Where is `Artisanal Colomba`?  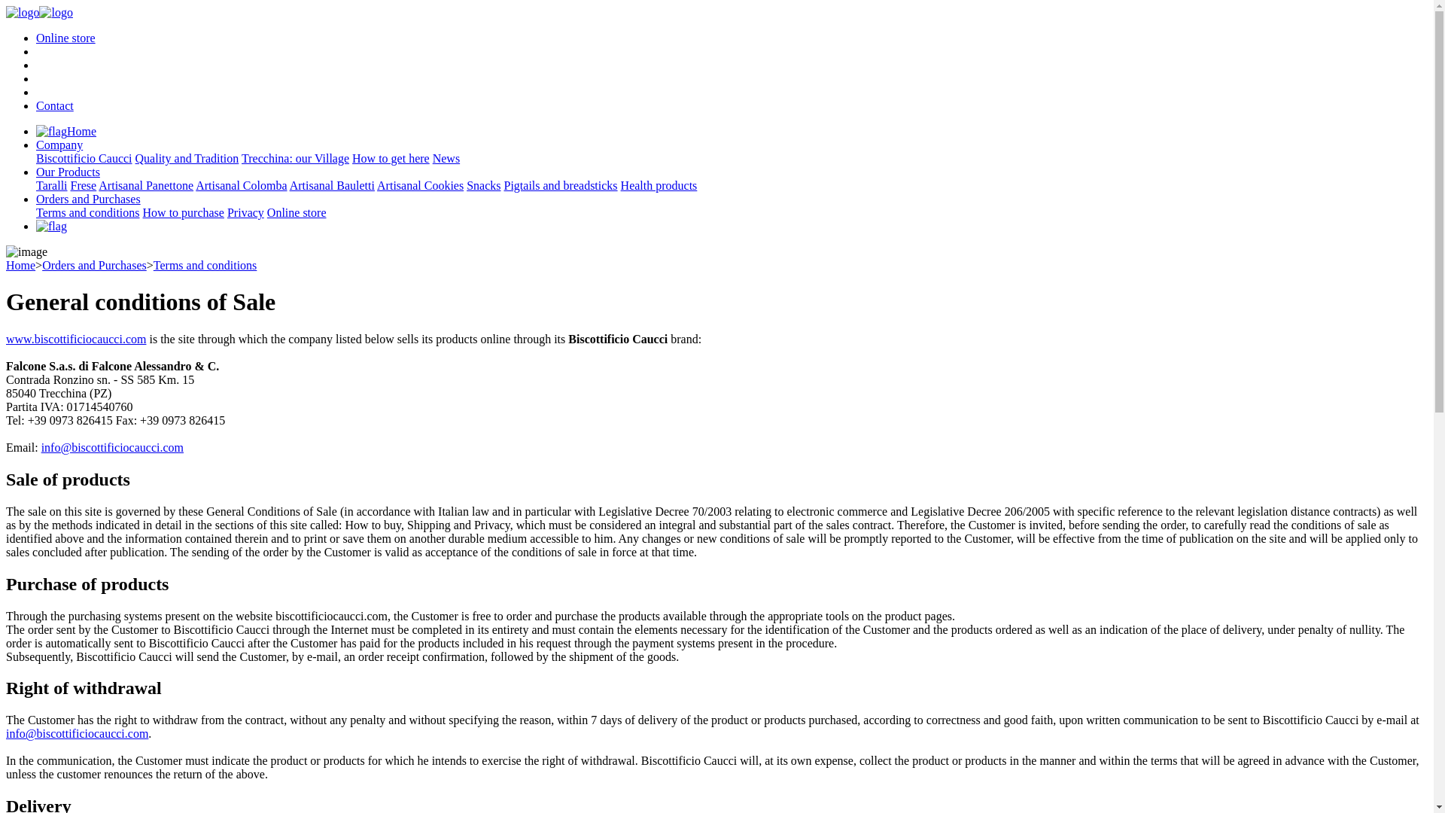 Artisanal Colomba is located at coordinates (241, 185).